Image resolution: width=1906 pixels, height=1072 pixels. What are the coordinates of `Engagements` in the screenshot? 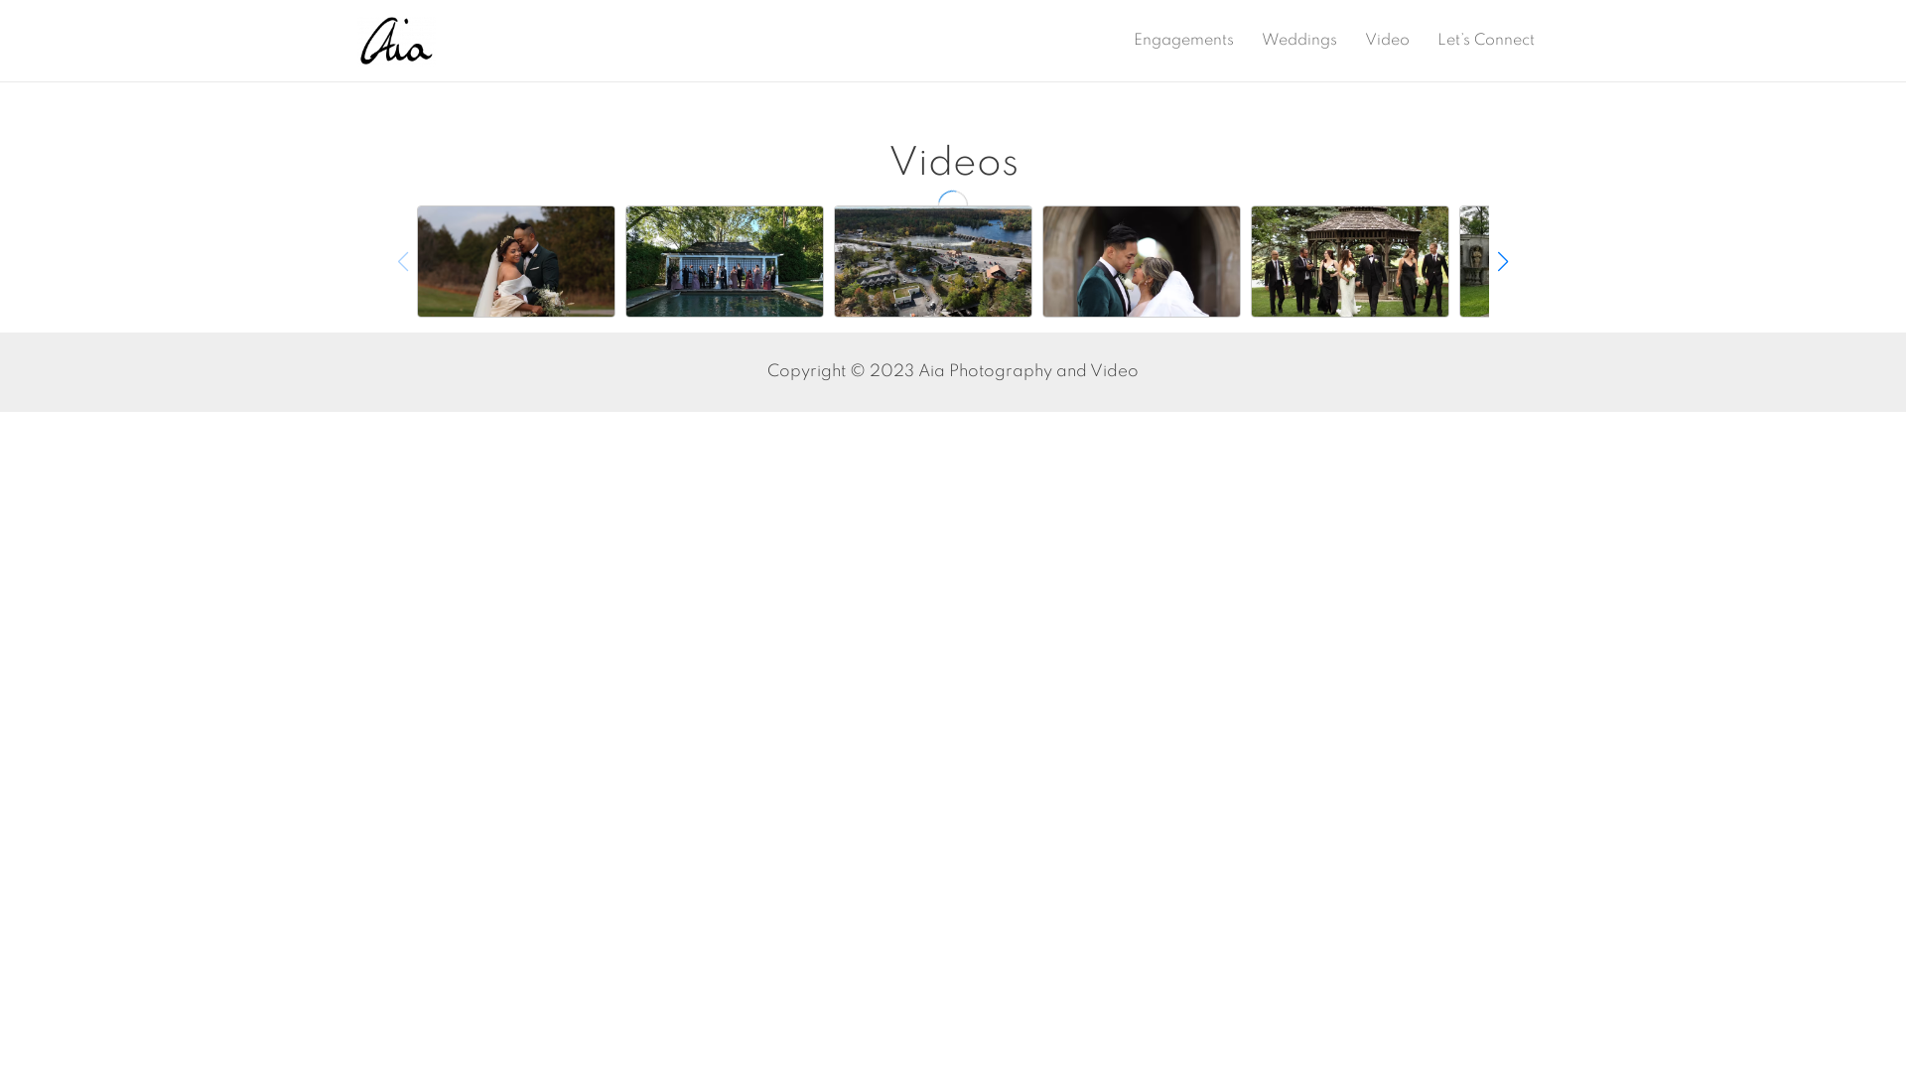 It's located at (1183, 41).